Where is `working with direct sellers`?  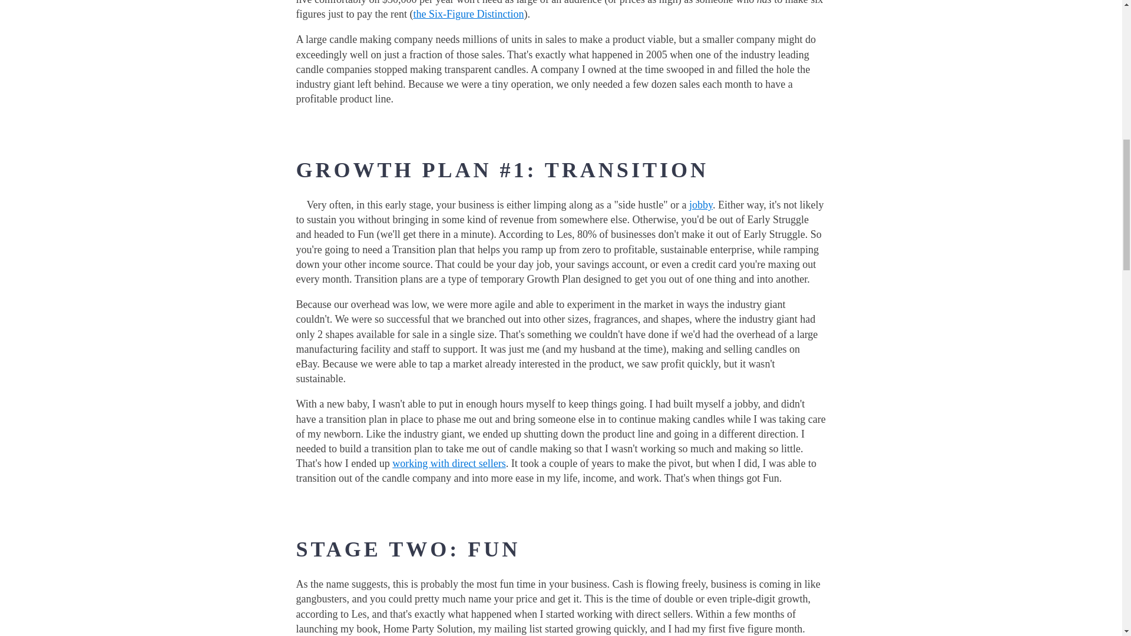
working with direct sellers is located at coordinates (449, 463).